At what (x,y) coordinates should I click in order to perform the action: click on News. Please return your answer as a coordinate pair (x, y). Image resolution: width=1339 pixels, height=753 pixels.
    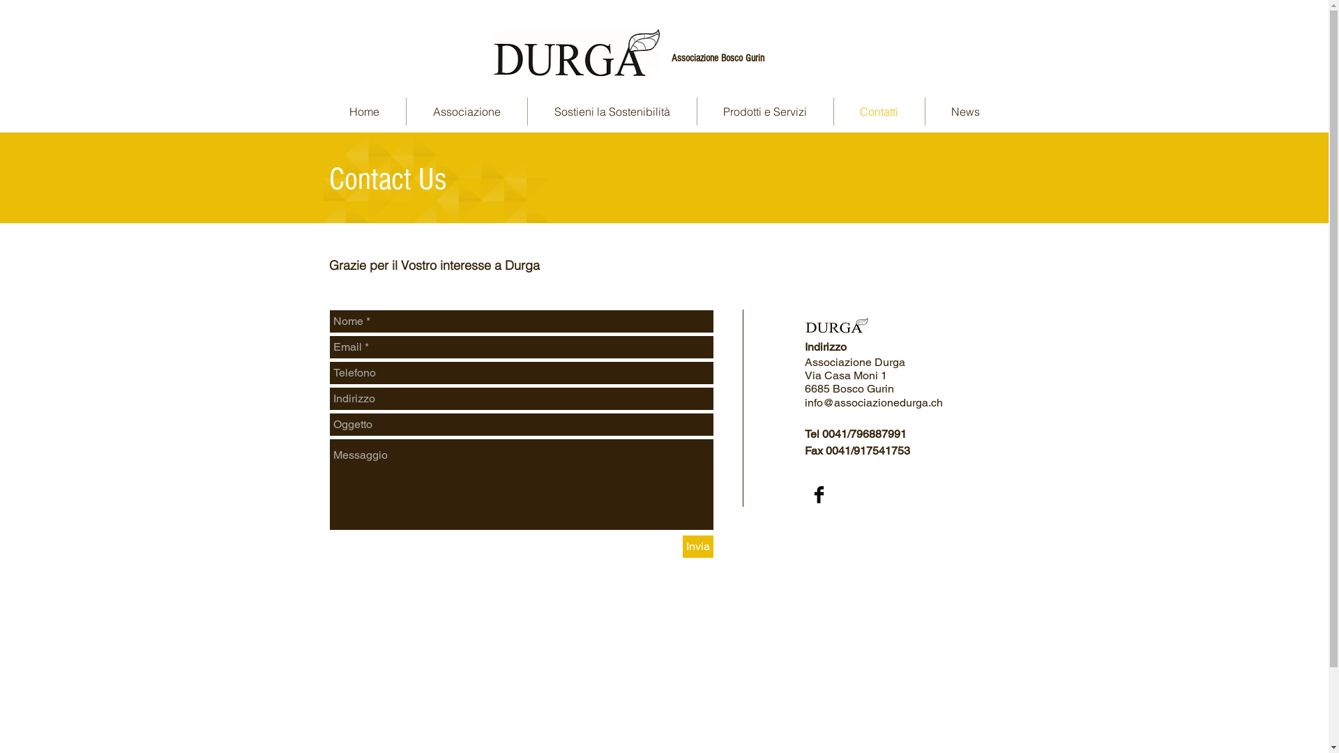
    Looking at the image, I should click on (965, 112).